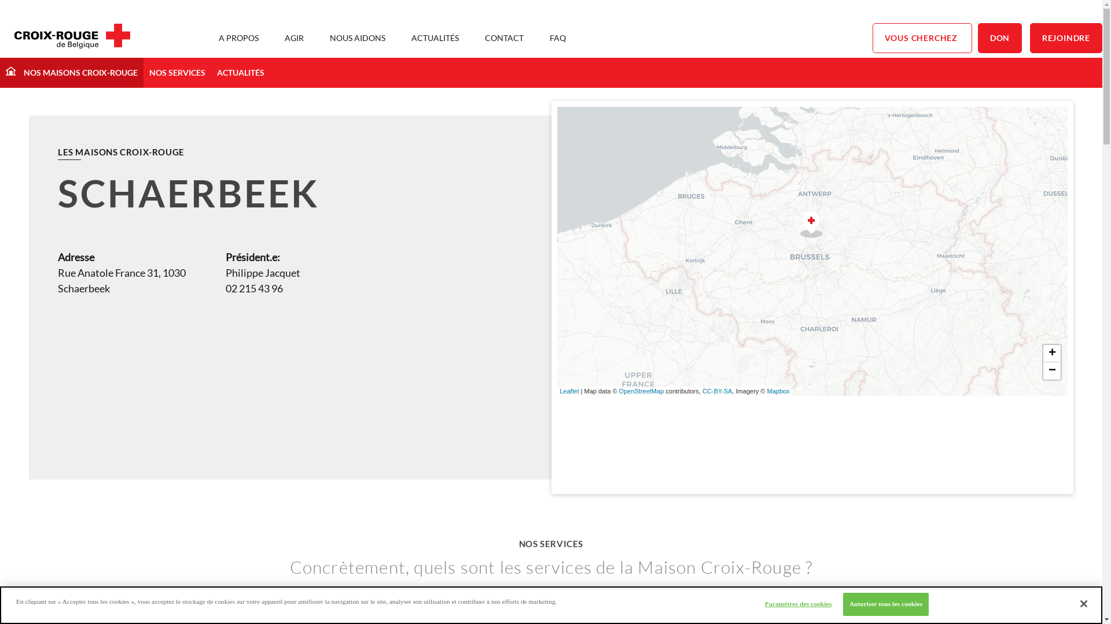  I want to click on A PROPOS, so click(238, 38).